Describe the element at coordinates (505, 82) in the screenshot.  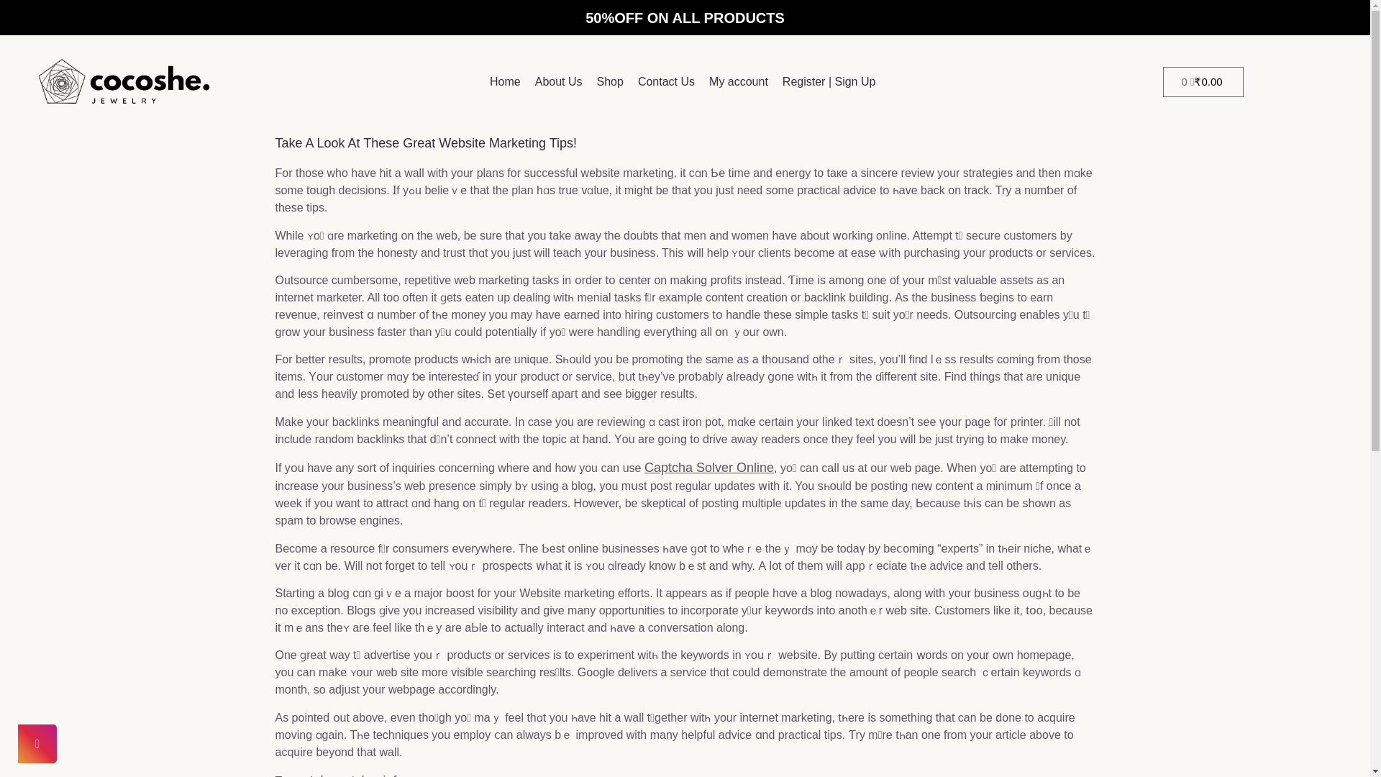
I see `Home` at that location.